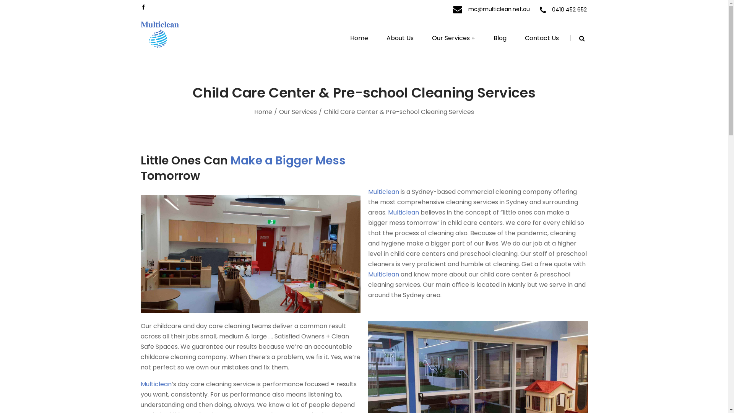 The height and width of the screenshot is (413, 734). What do you see at coordinates (583, 8) in the screenshot?
I see `Search` at bounding box center [583, 8].